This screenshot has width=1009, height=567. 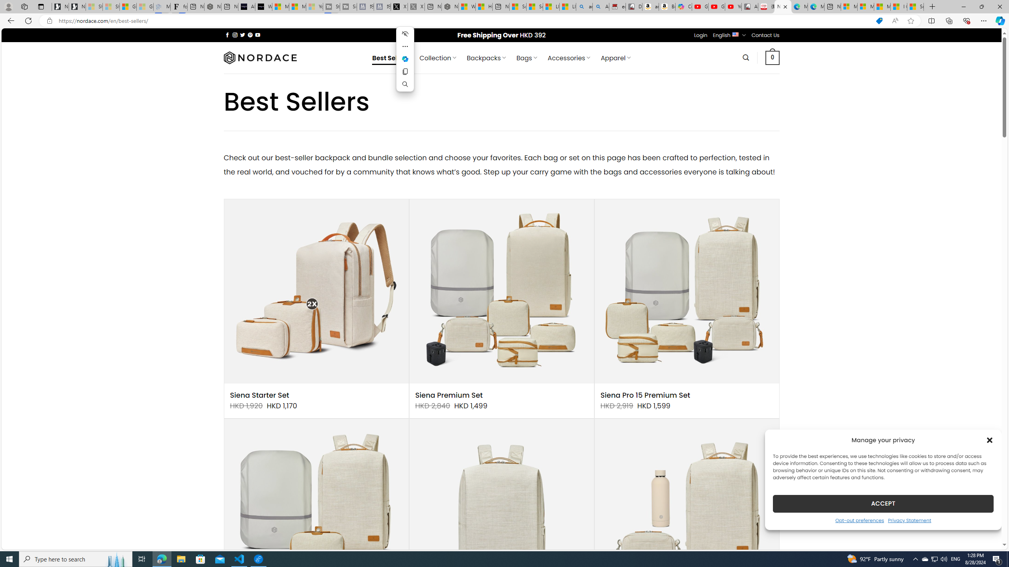 I want to click on Contact Us, so click(x=765, y=35).